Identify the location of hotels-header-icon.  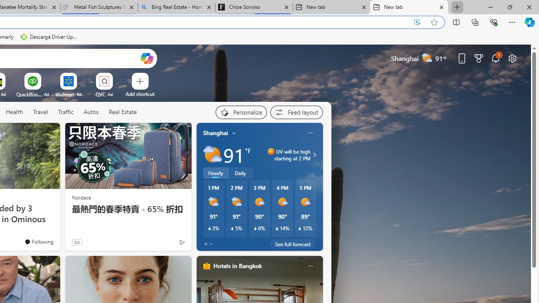
(206, 266).